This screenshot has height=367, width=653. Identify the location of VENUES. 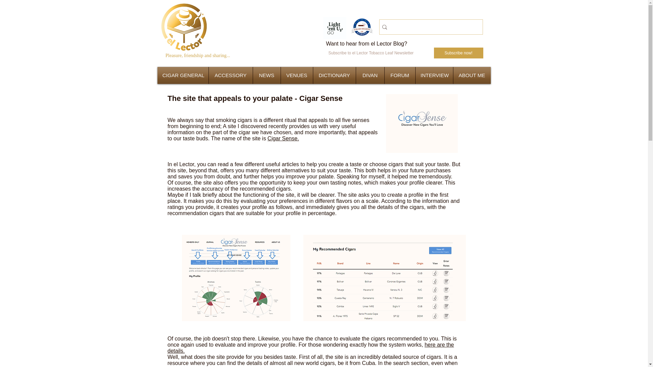
(296, 75).